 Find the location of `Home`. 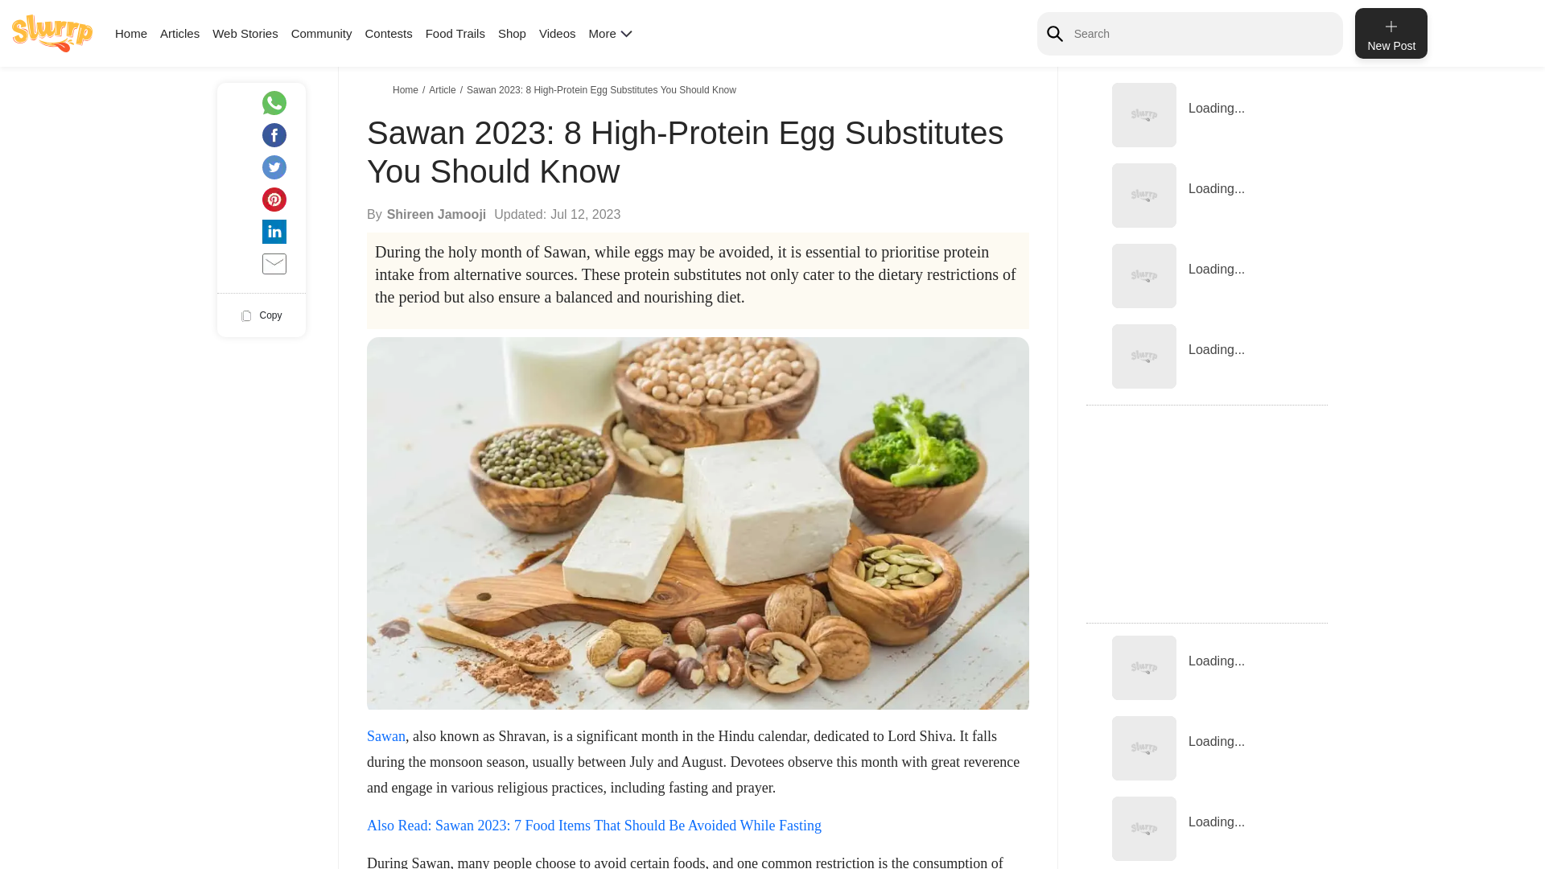

Home is located at coordinates (130, 33).